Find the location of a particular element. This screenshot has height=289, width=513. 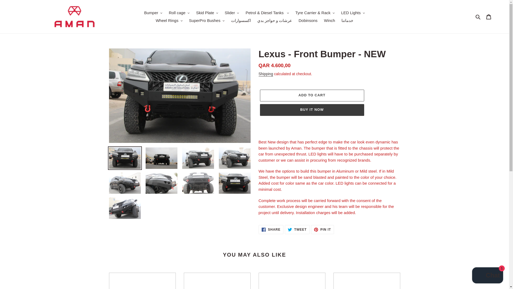

Bumper is located at coordinates (153, 13).